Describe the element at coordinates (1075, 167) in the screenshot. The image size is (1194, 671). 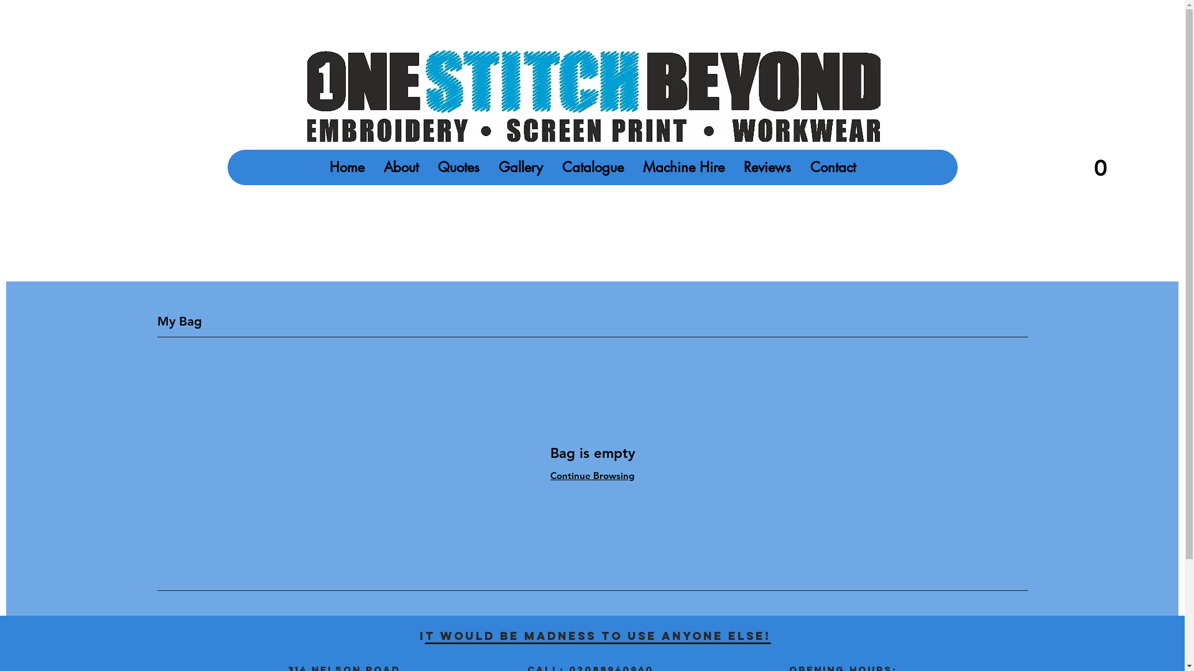
I see `0` at that location.